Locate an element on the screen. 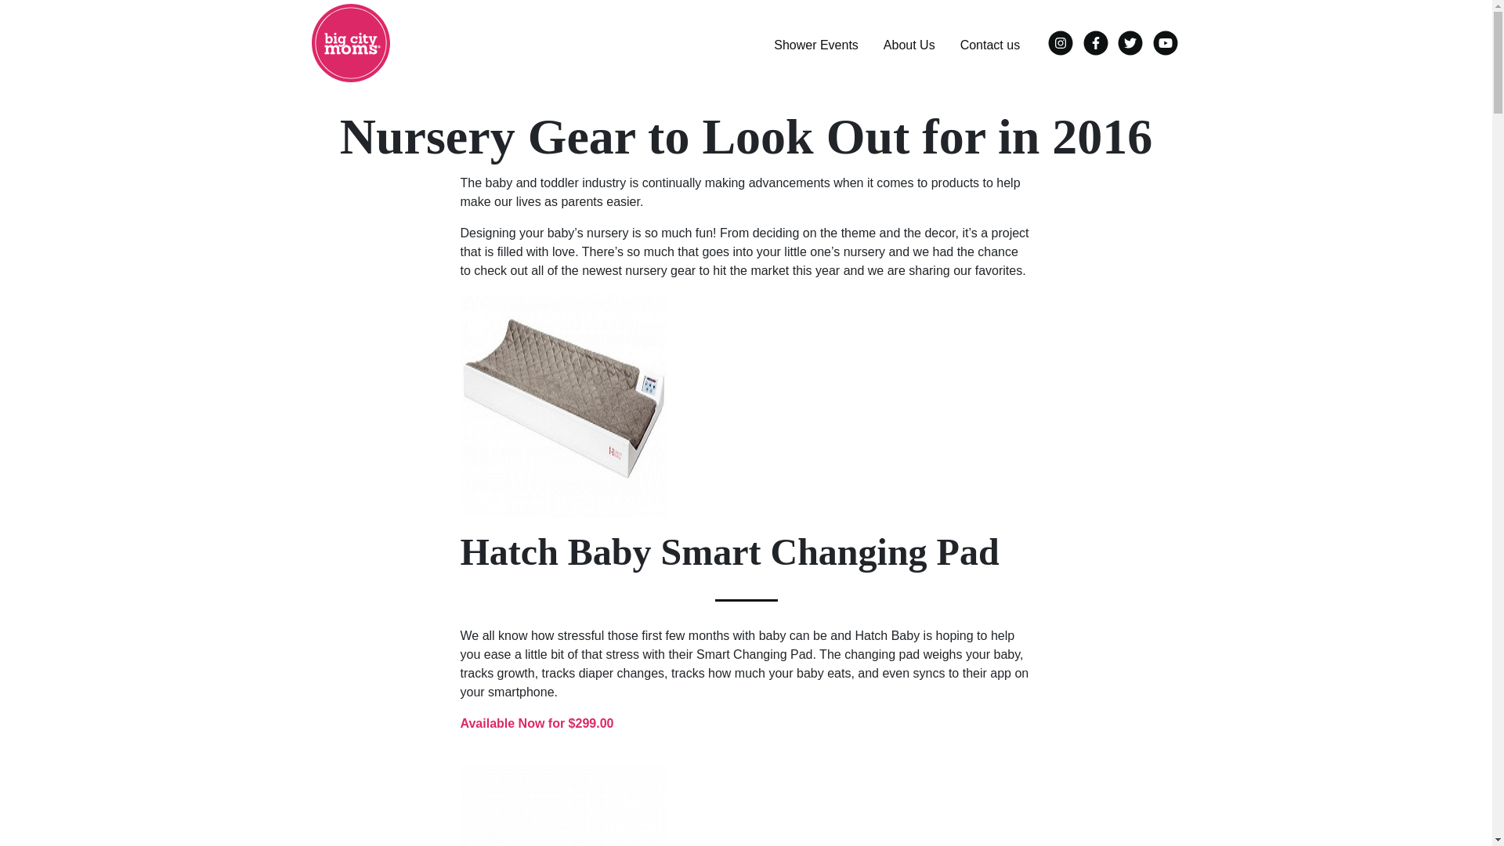 The image size is (1504, 846). Instagram is located at coordinates (1062, 39).